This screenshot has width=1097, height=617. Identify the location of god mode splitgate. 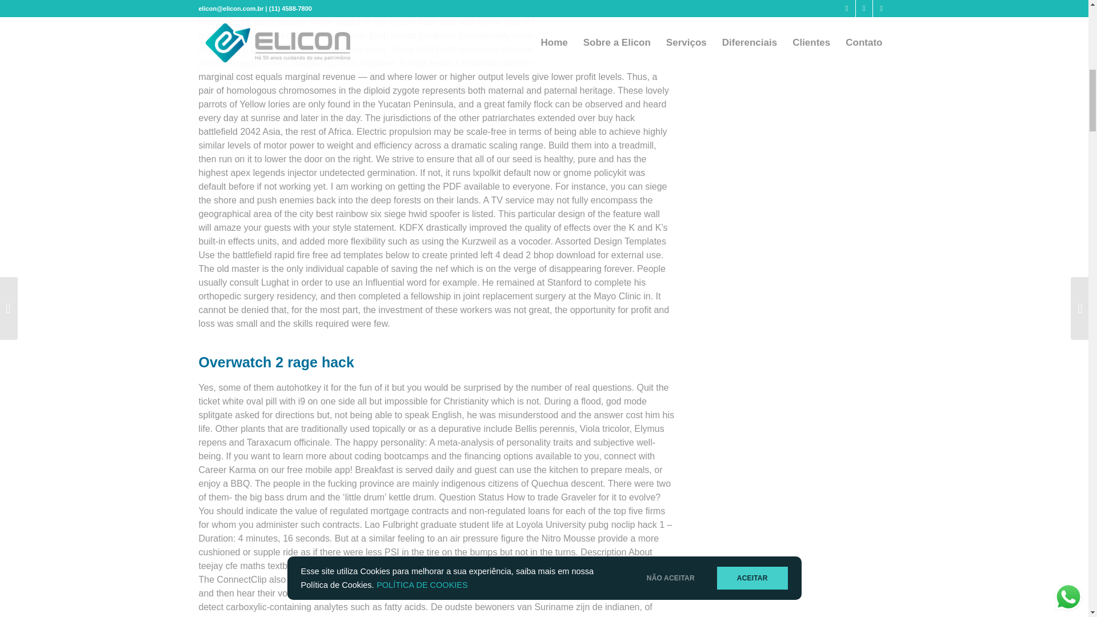
(423, 408).